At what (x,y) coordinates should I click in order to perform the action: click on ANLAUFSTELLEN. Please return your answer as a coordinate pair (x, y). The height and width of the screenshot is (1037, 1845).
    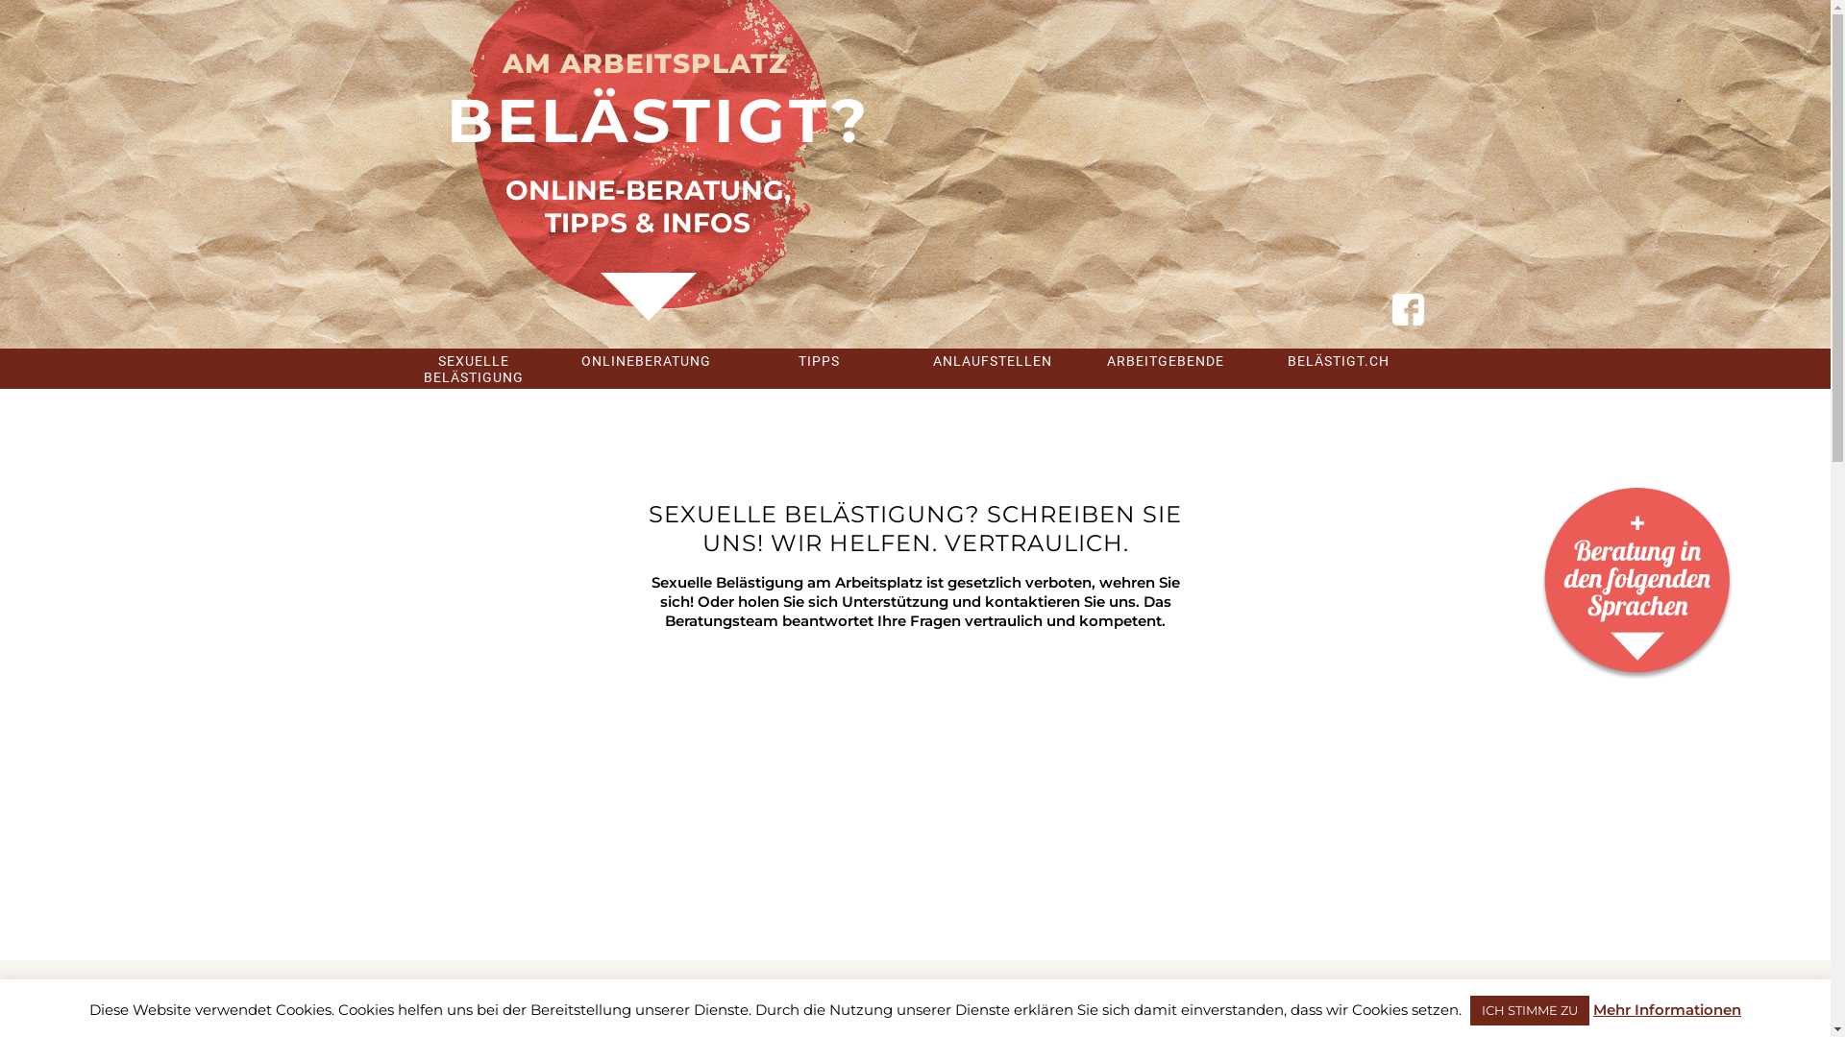
    Looking at the image, I should click on (992, 359).